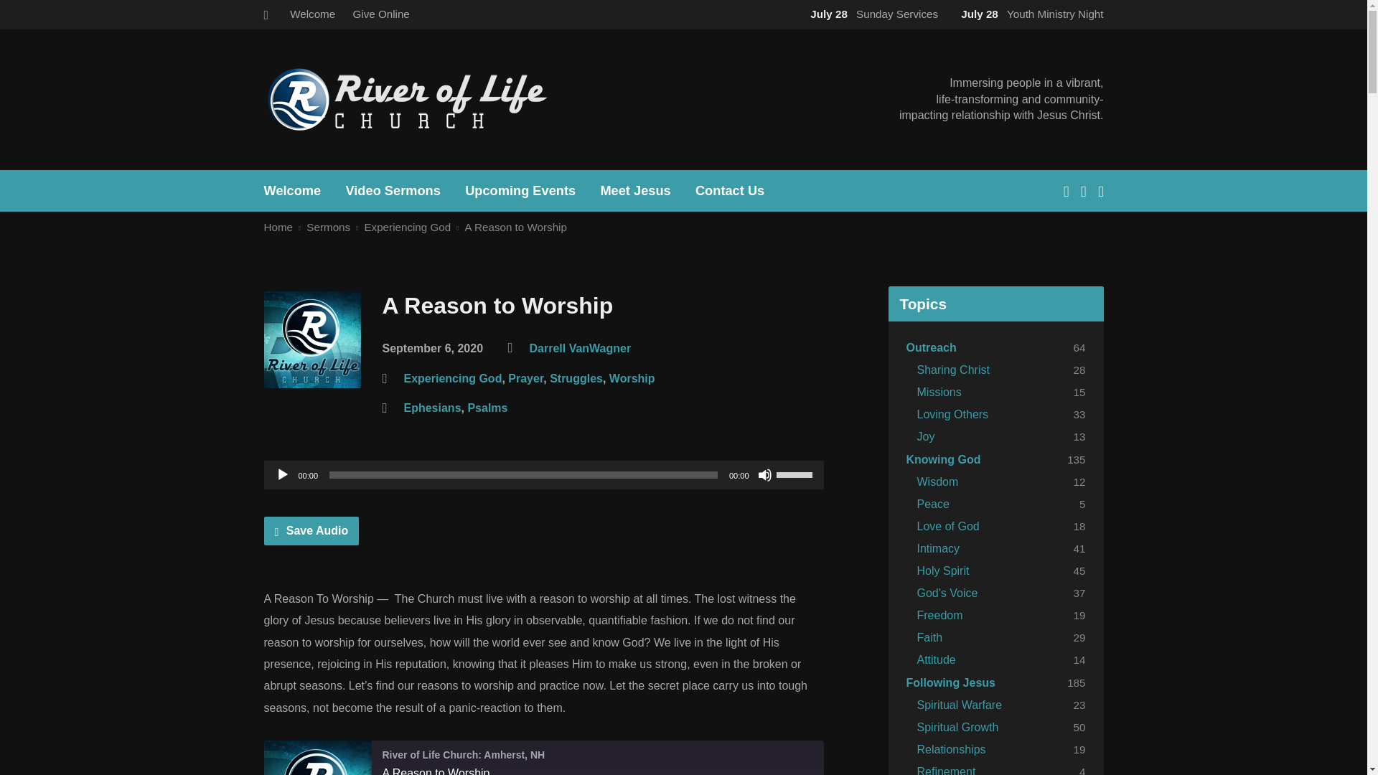 This screenshot has height=775, width=1378. I want to click on Welcome, so click(293, 191).